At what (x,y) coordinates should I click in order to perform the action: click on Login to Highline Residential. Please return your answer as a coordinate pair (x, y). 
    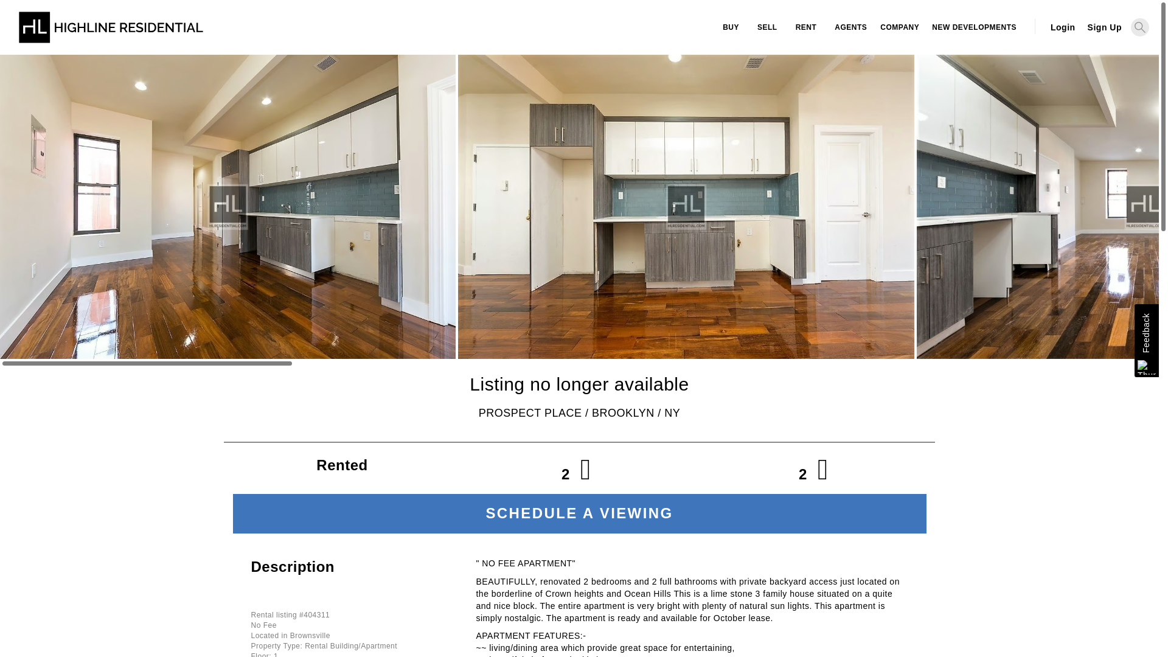
    Looking at the image, I should click on (1062, 27).